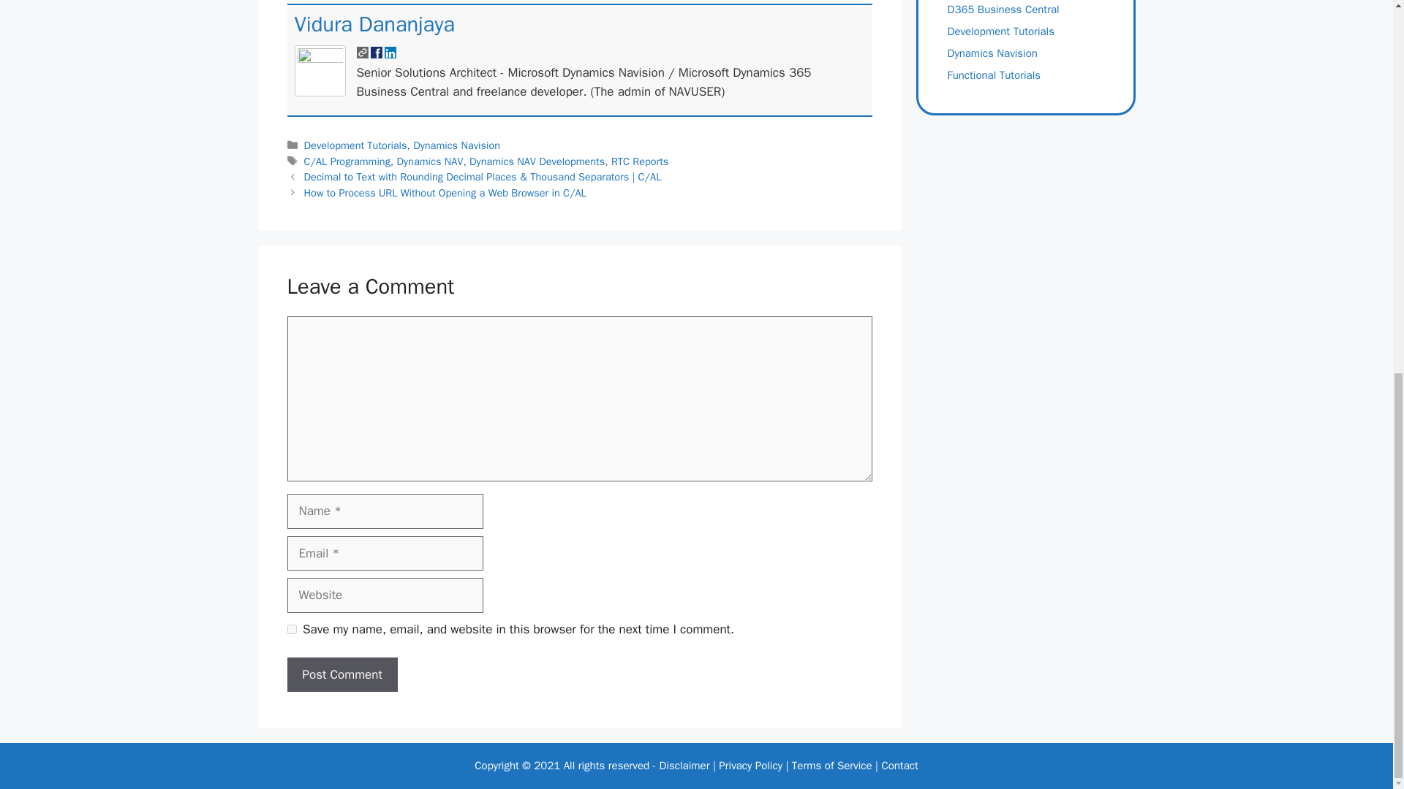  Describe the element at coordinates (355, 145) in the screenshot. I see `Development Tutorials` at that location.